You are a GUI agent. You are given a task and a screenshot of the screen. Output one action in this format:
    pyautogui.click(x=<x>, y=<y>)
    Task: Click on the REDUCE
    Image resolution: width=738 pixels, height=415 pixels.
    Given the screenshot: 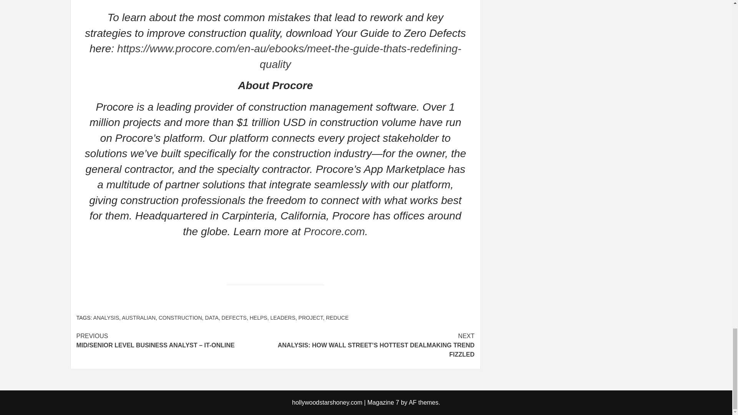 What is the action you would take?
    pyautogui.click(x=337, y=317)
    